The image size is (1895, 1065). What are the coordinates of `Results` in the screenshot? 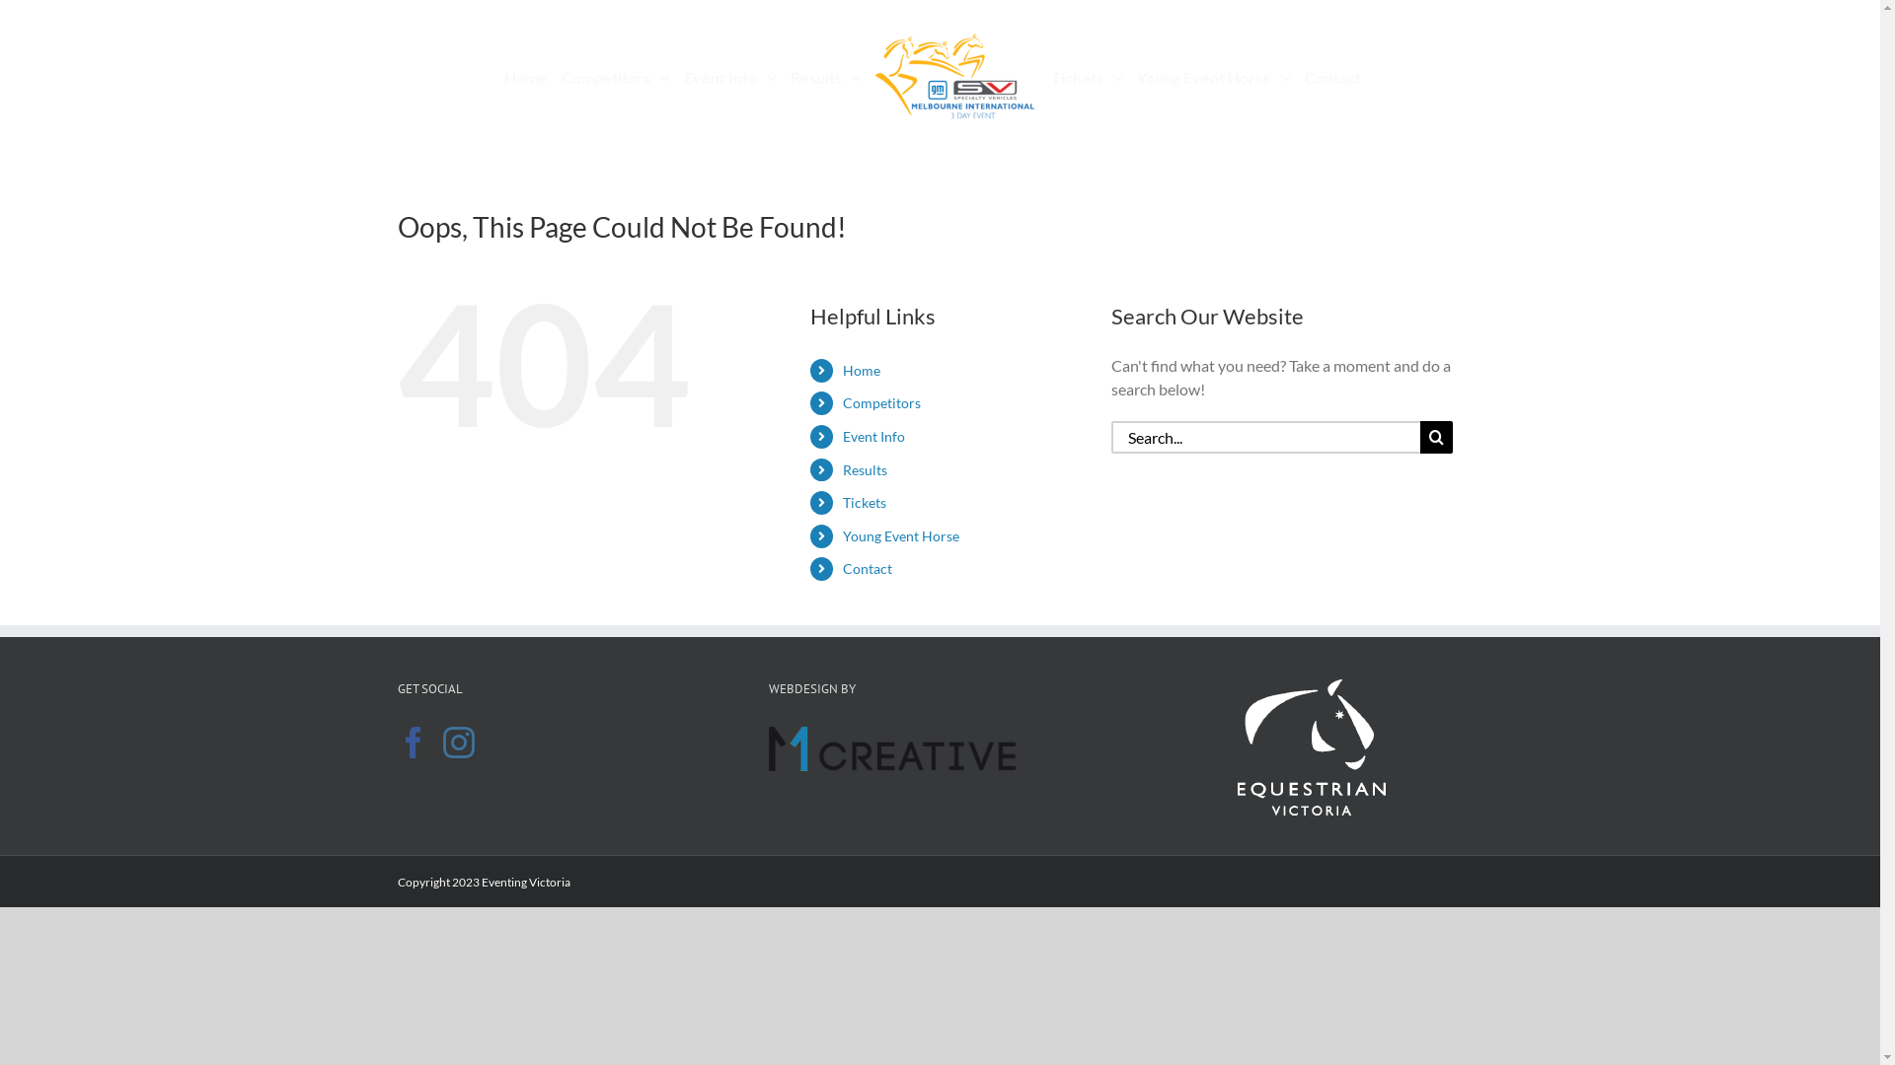 It's located at (865, 469).